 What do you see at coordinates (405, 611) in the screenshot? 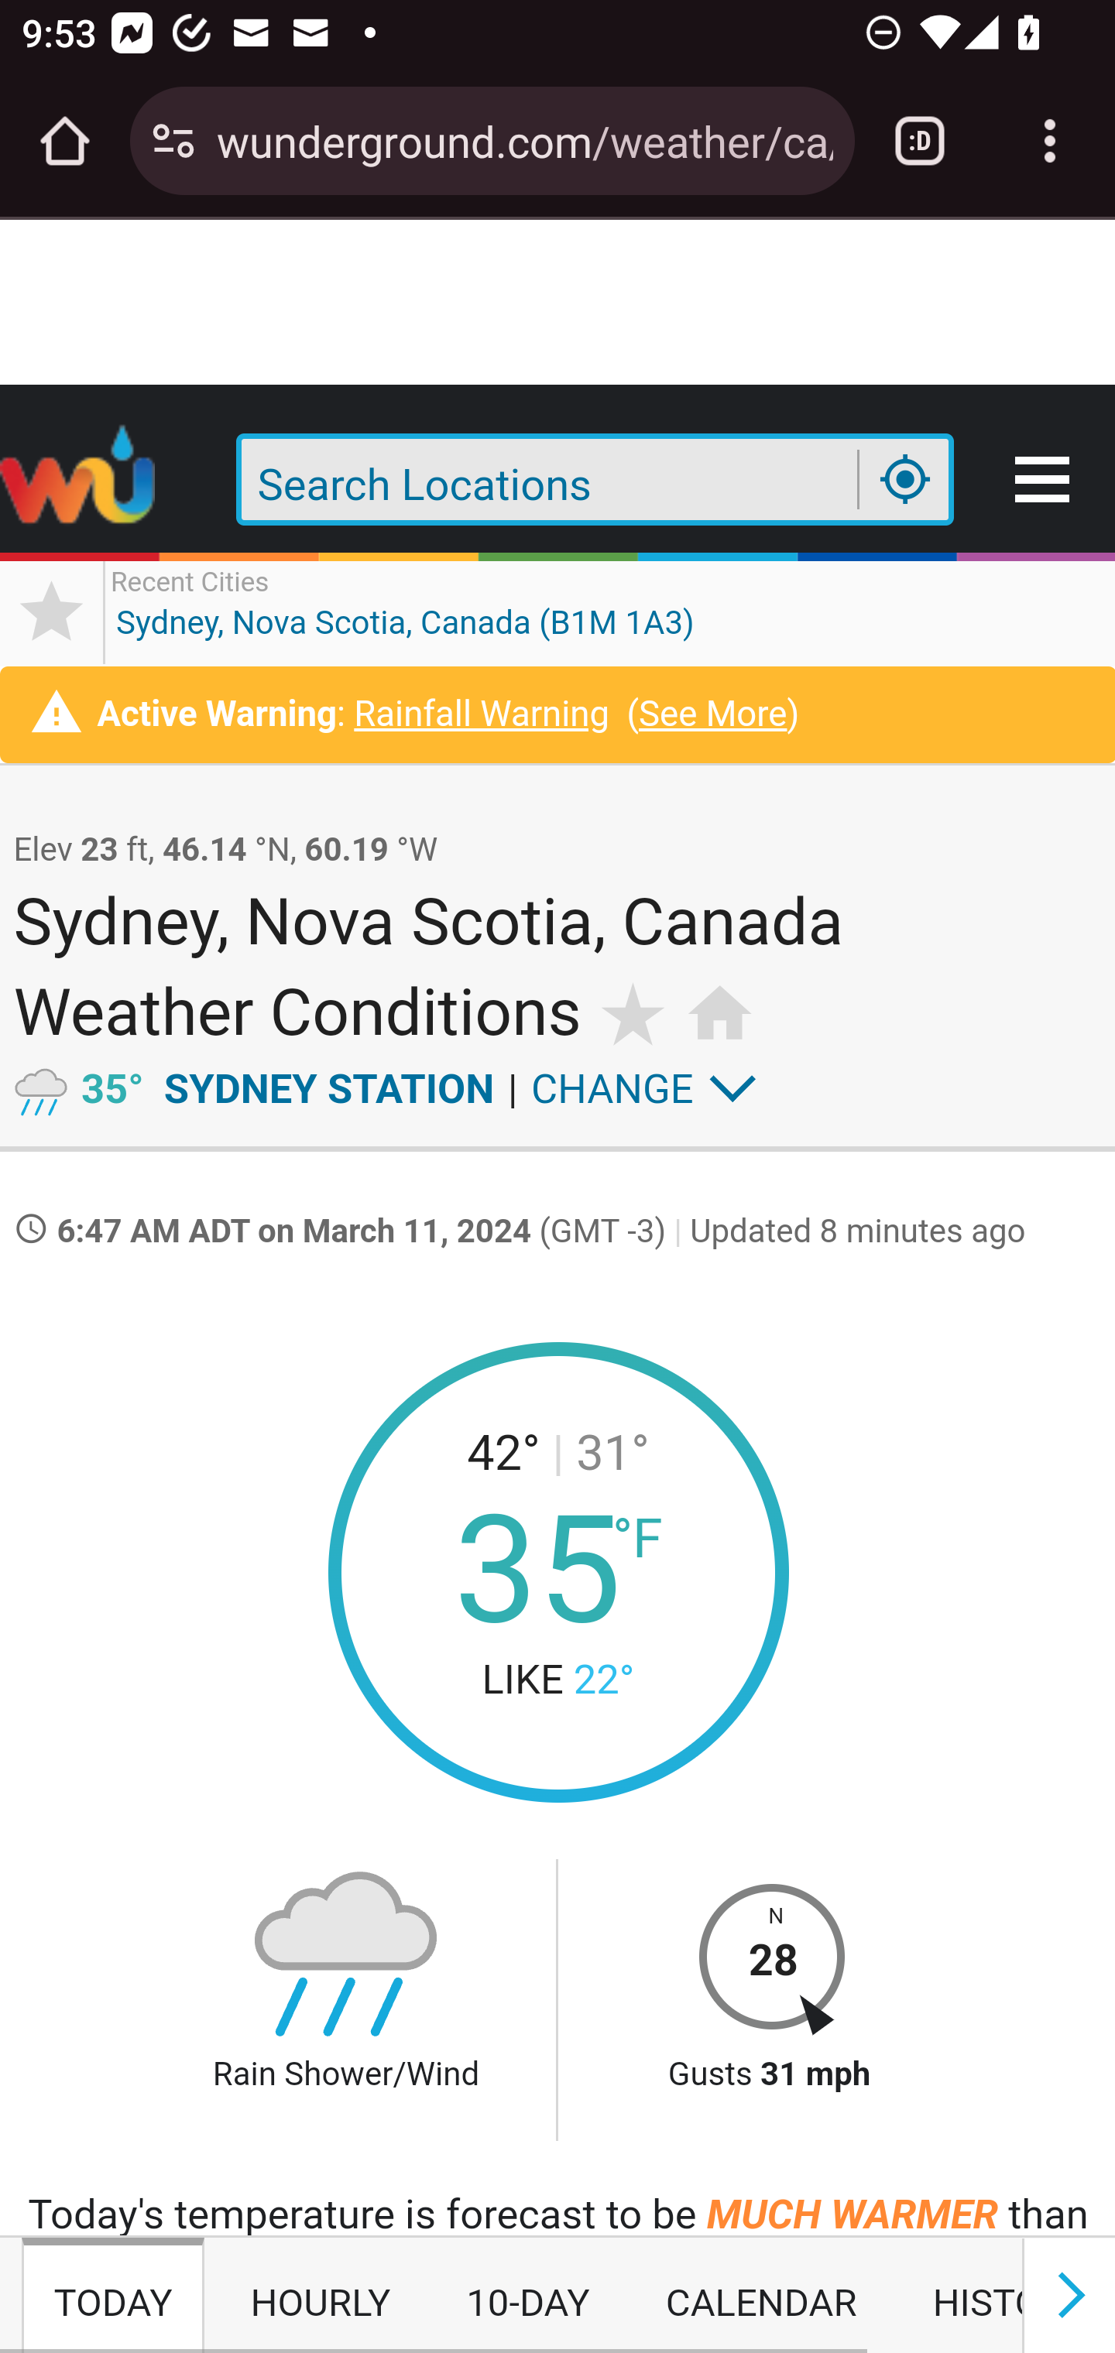
I see `Sydney, Nova Scotia, Canada (B1M 1A3)` at bounding box center [405, 611].